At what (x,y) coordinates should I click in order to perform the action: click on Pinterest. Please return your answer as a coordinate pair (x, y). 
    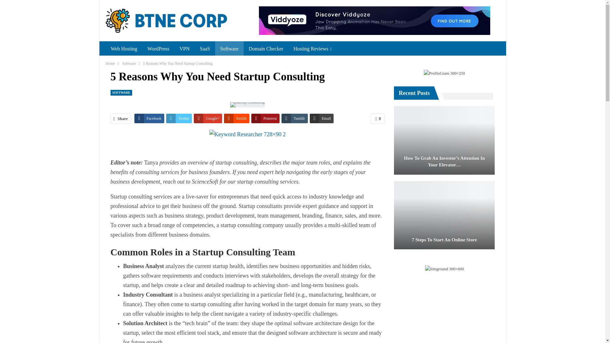
    Looking at the image, I should click on (265, 118).